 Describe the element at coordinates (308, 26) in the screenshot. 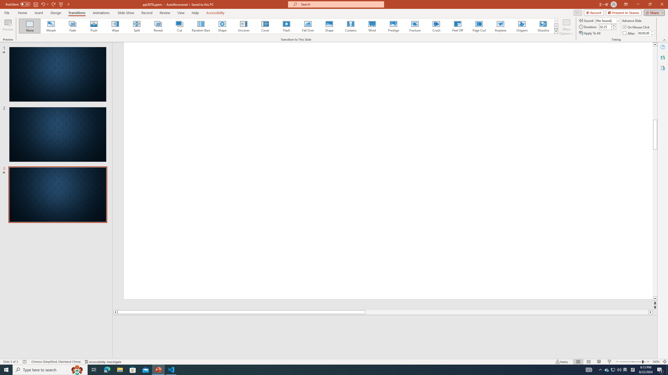

I see `Fall Over` at that location.